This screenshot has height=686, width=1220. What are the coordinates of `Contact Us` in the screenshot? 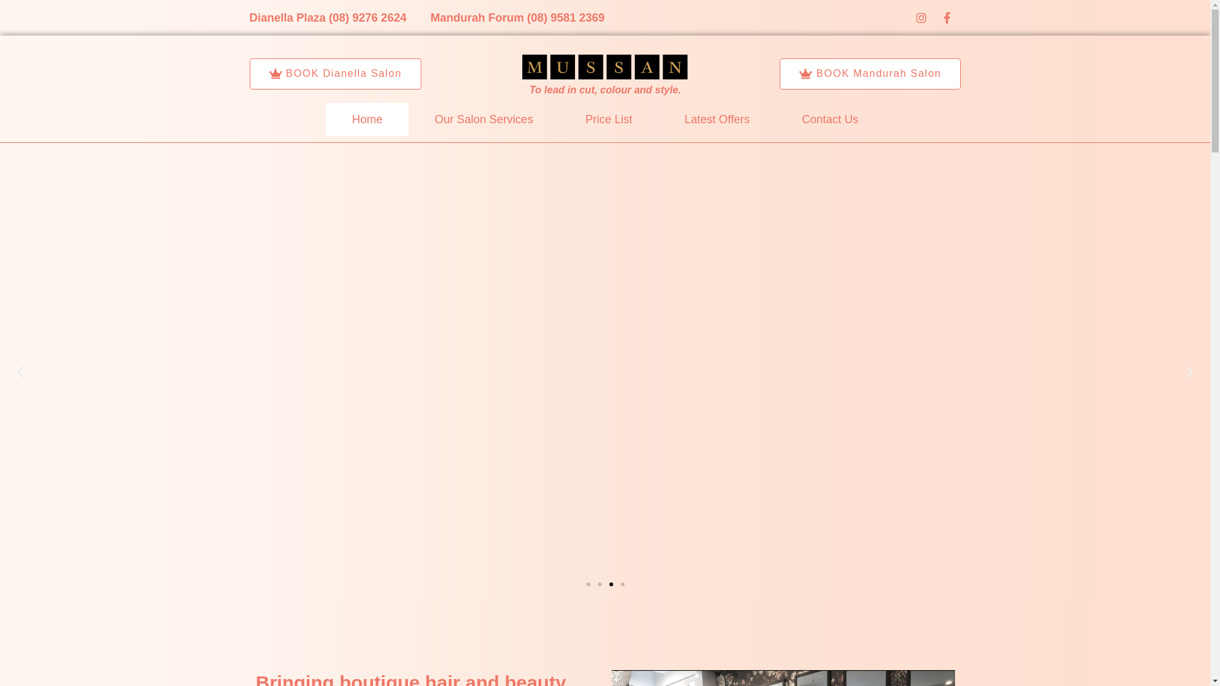 It's located at (830, 119).